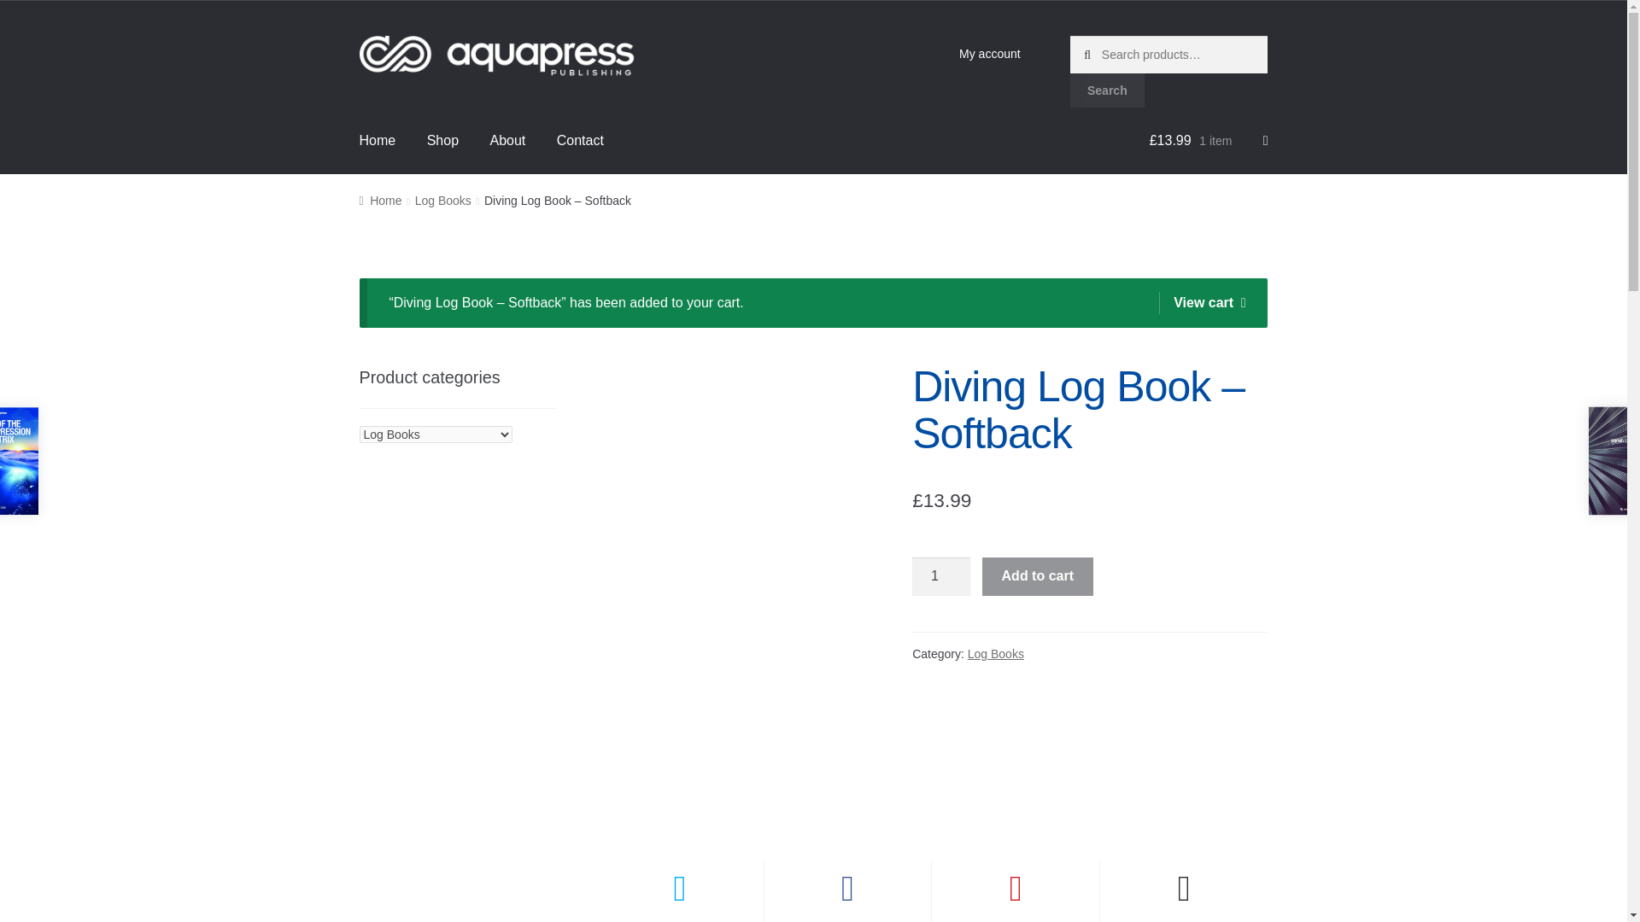  I want to click on Qty, so click(941, 577).